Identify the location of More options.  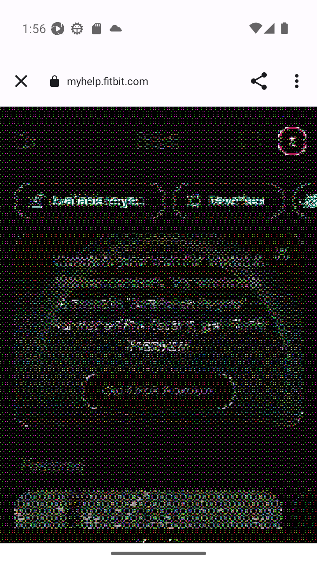
(299, 81).